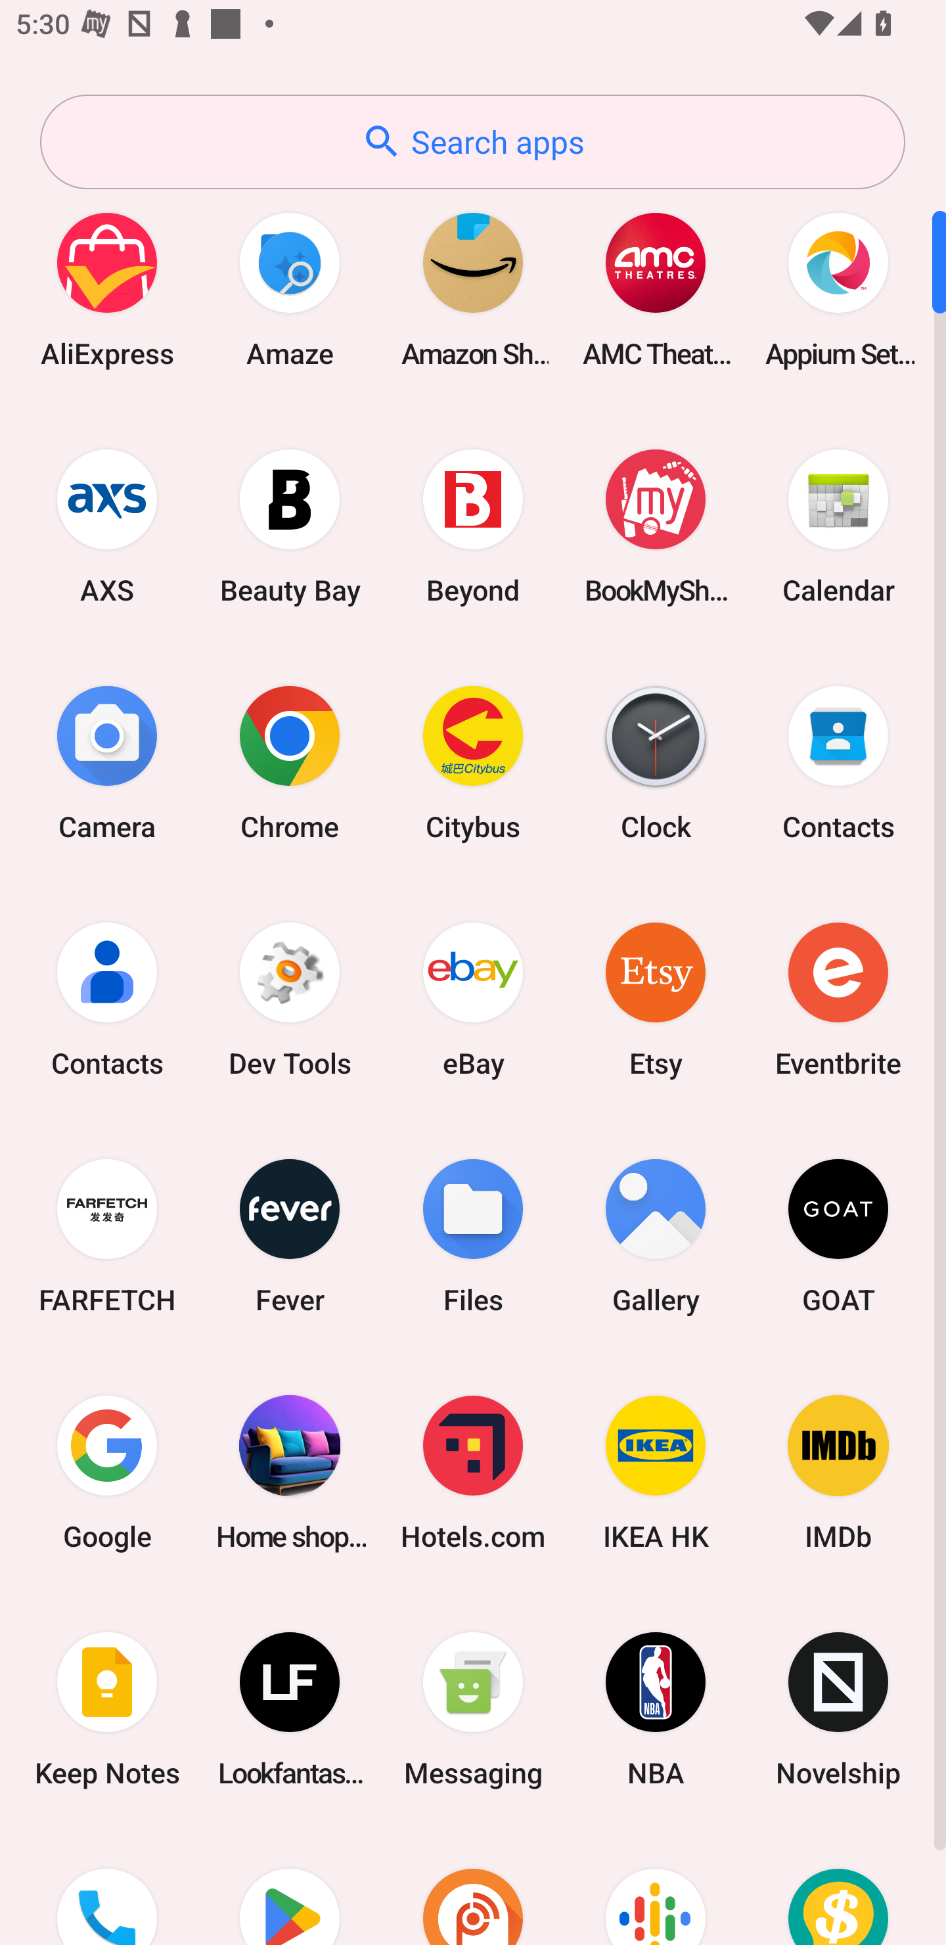 This screenshot has width=946, height=1945. I want to click on Price, so click(838, 1887).